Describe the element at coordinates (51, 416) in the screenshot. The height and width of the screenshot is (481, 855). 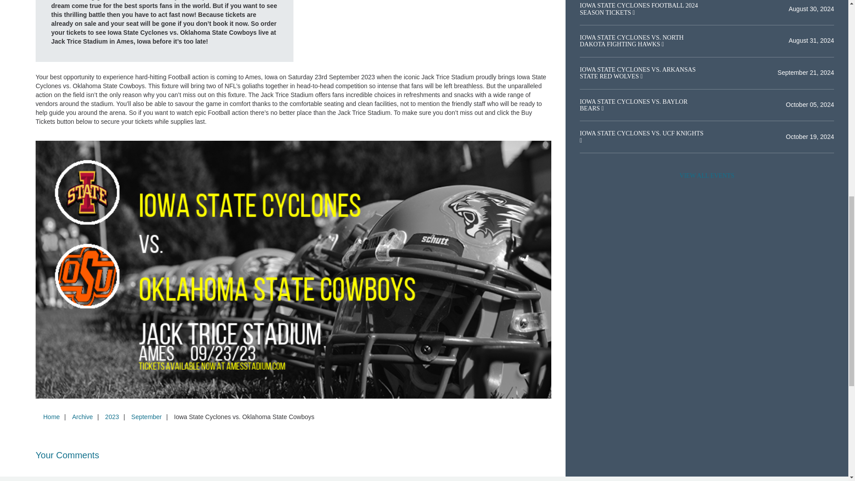
I see `Home` at that location.